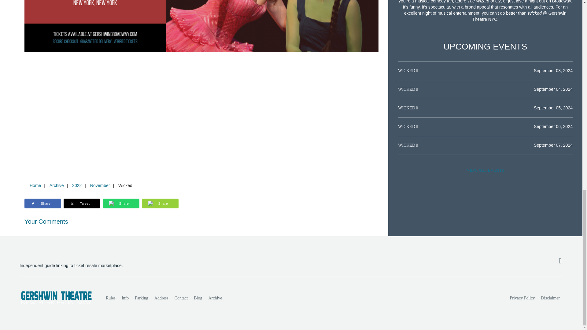  I want to click on Home, so click(35, 185).